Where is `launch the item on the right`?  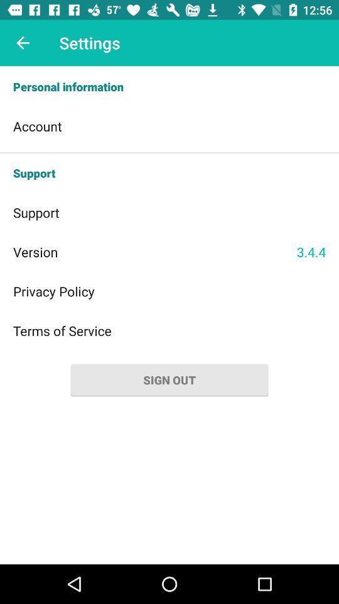
launch the item on the right is located at coordinates (311, 252).